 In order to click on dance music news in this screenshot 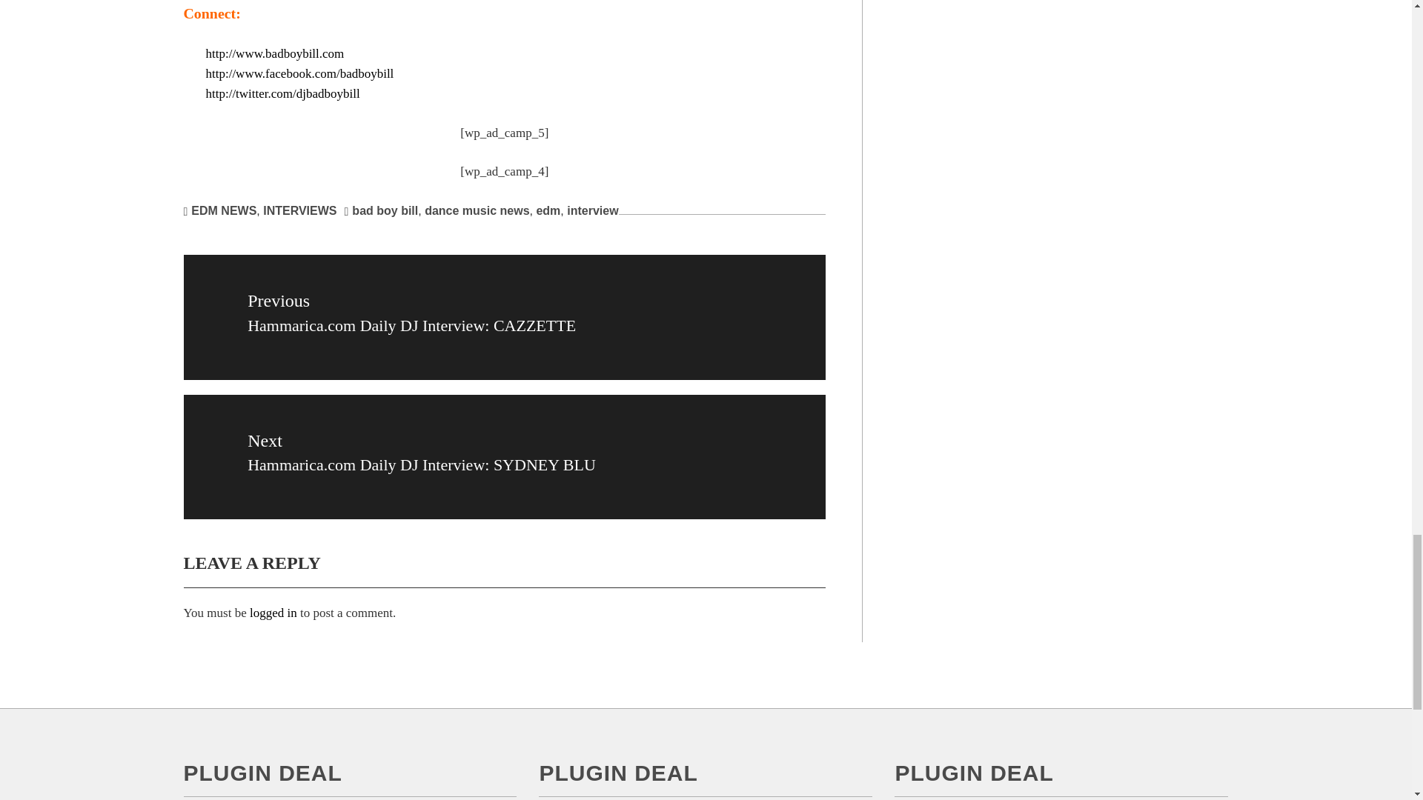, I will do `click(477, 210)`.